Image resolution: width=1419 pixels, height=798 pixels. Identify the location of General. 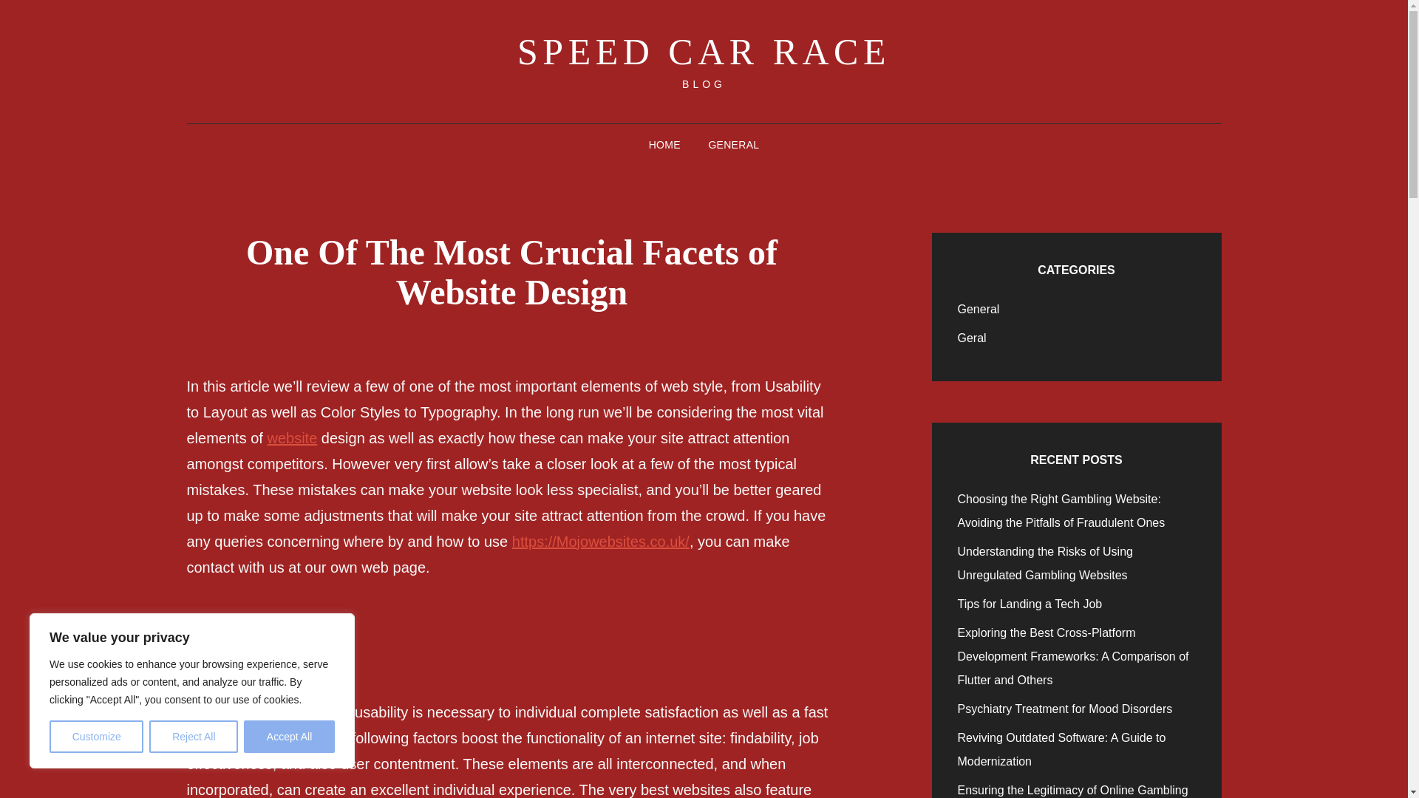
(979, 309).